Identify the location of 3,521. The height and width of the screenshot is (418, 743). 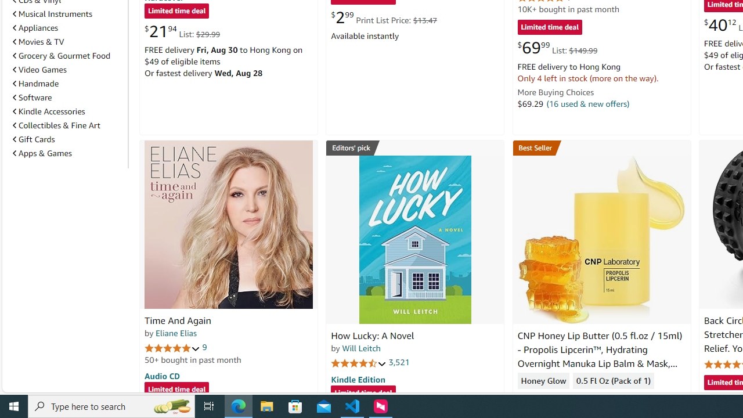
(399, 362).